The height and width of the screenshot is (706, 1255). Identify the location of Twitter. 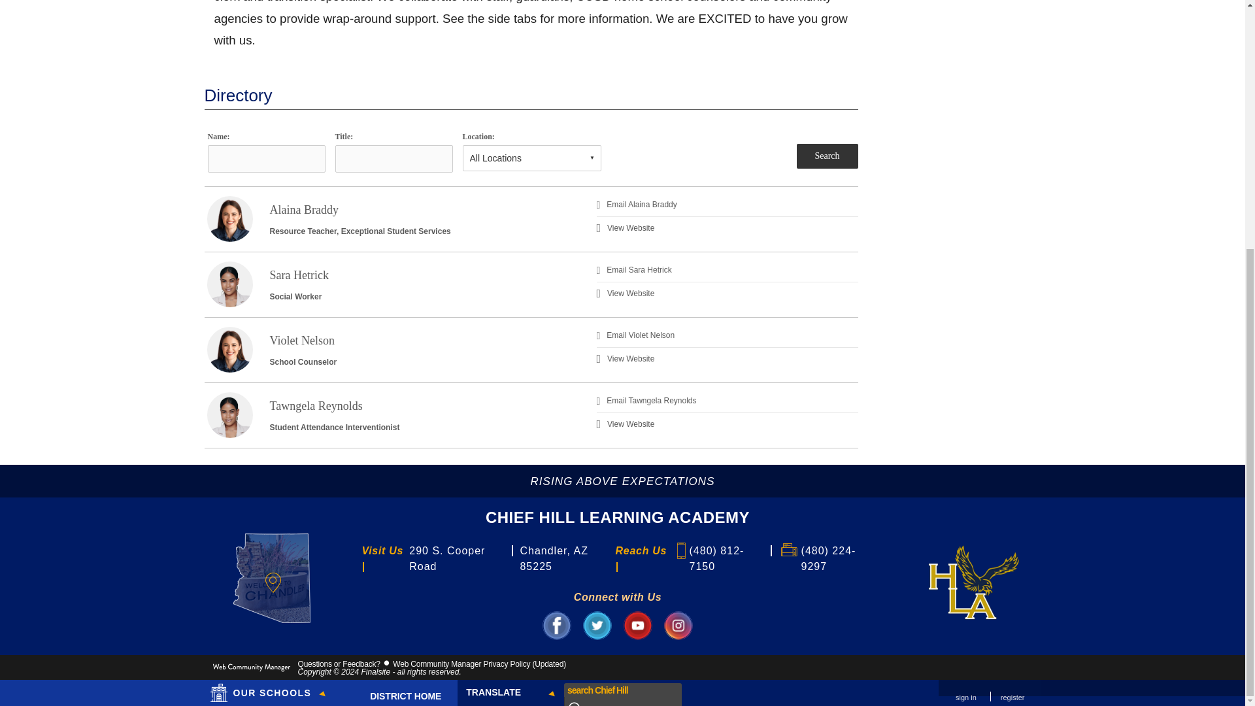
(597, 625).